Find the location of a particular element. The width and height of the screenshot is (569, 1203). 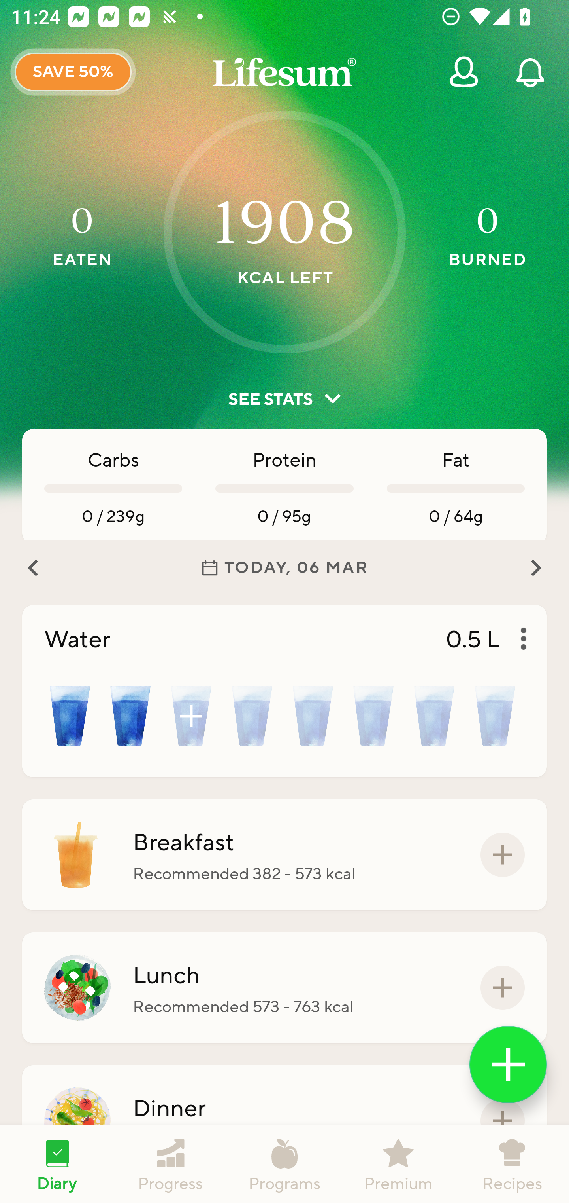

Breakfast Recommended 382 - 573 kcal is located at coordinates (284, 855).